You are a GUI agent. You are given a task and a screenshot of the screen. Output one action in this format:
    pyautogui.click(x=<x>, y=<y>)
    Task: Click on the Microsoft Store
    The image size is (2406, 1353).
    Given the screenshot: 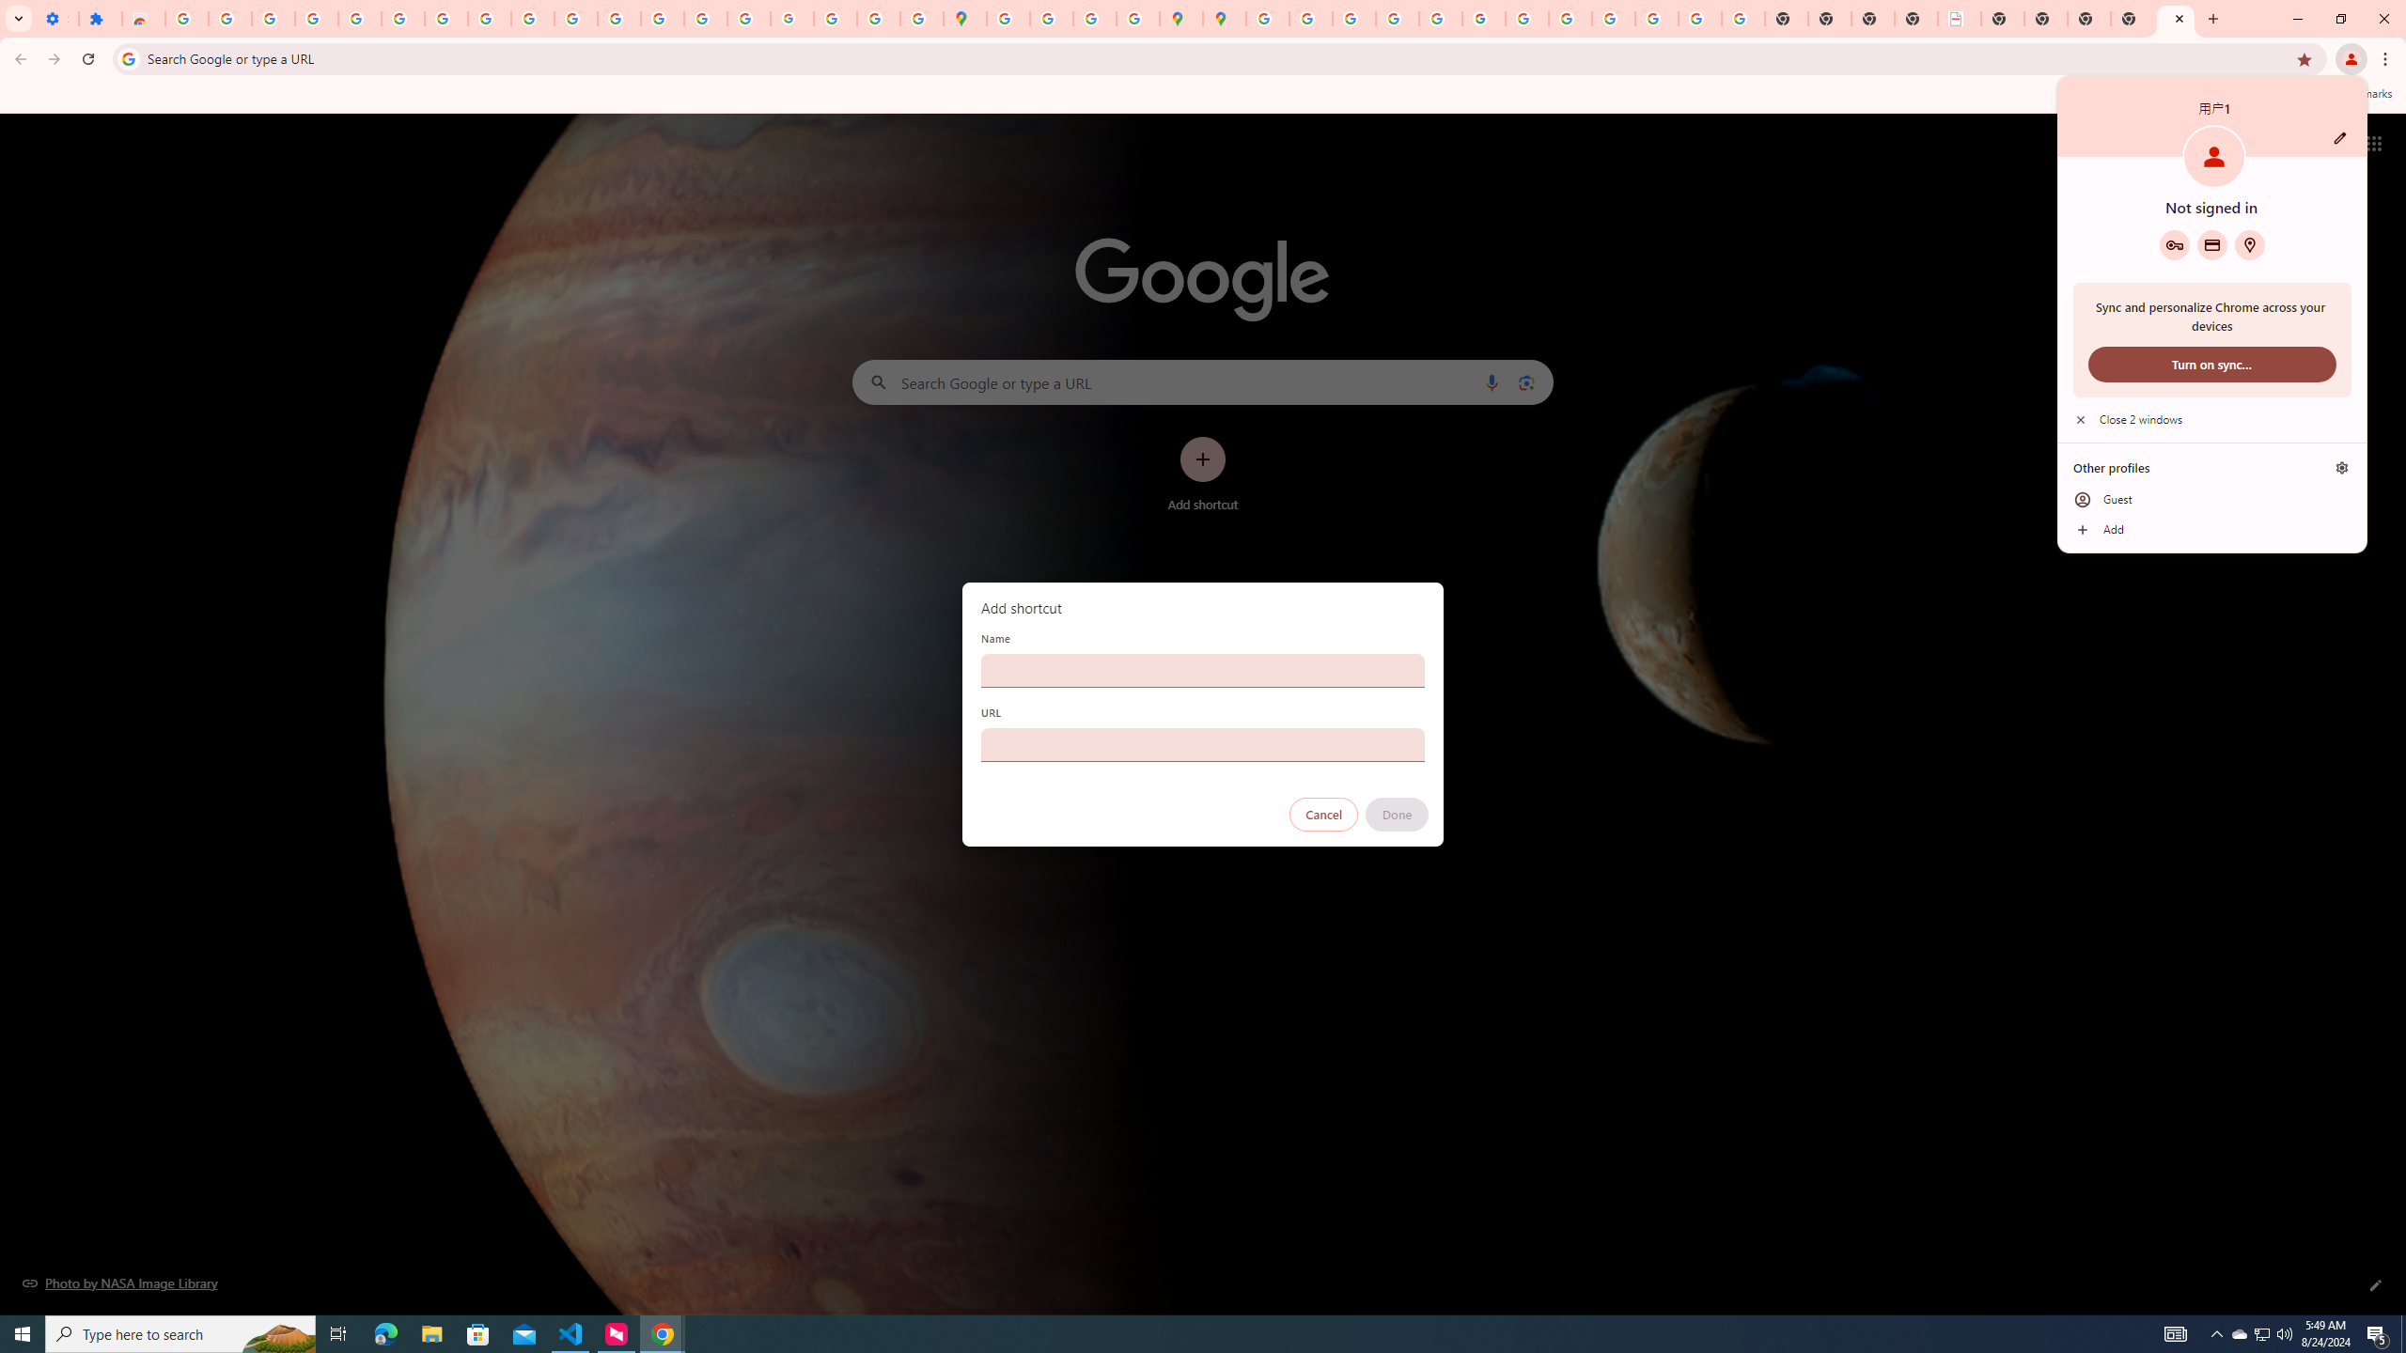 What is the action you would take?
    pyautogui.click(x=478, y=1334)
    